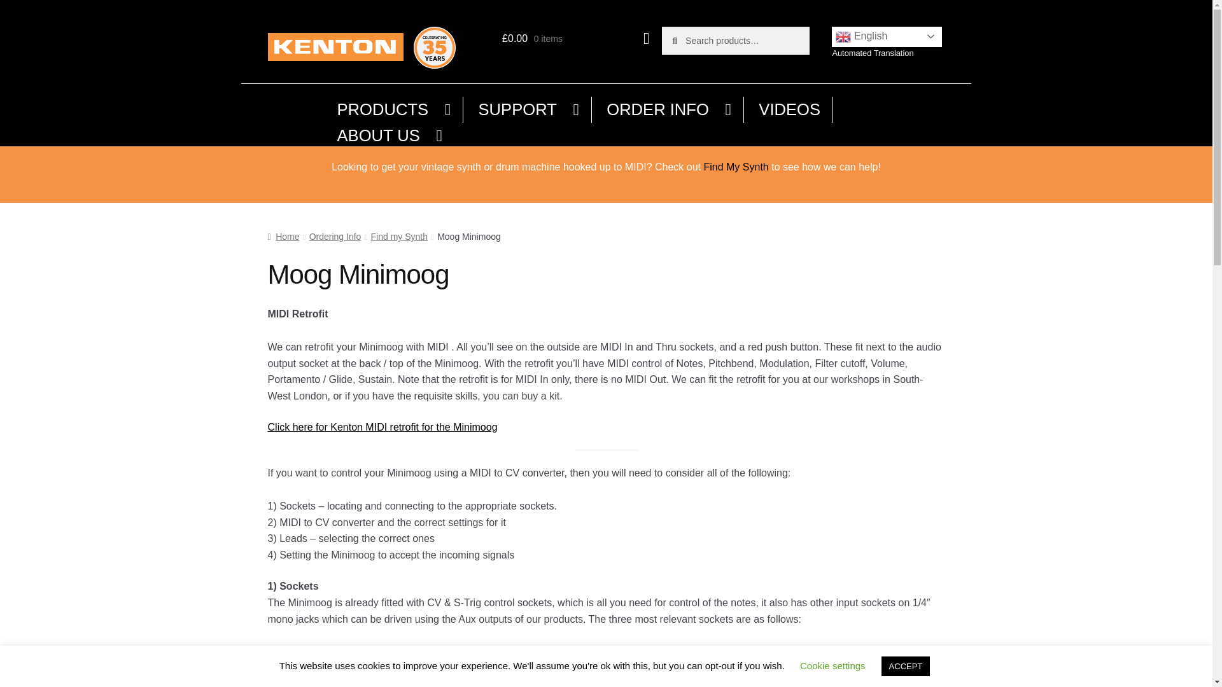 This screenshot has width=1222, height=687. Describe the element at coordinates (887, 37) in the screenshot. I see `English` at that location.